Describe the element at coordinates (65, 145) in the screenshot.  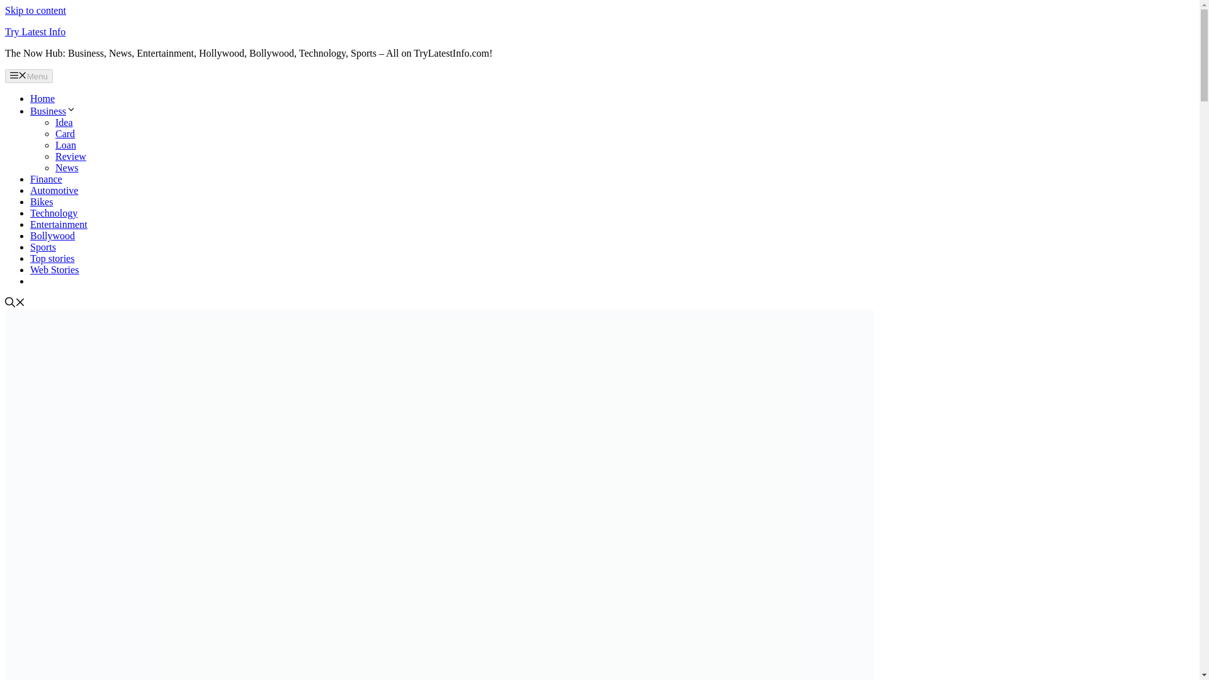
I see `Loan` at that location.